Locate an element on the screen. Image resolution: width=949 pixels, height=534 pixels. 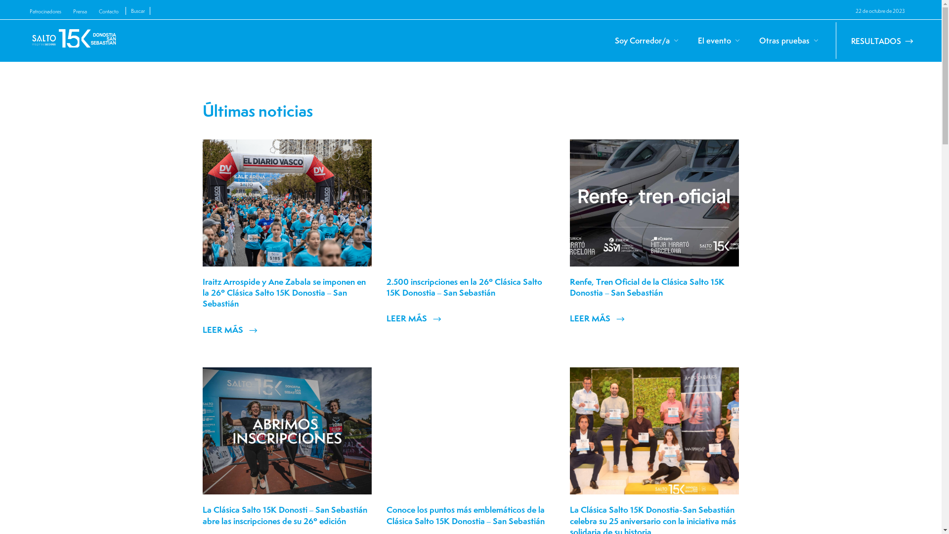
Patrocinadores is located at coordinates (45, 11).